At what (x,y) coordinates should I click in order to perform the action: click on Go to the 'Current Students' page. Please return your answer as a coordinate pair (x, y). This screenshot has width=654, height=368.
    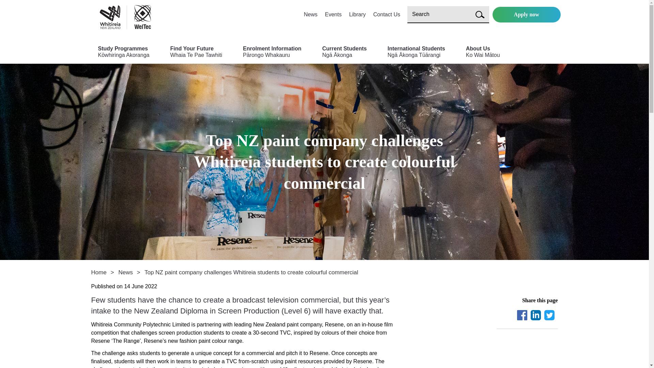
    Looking at the image, I should click on (333, 14).